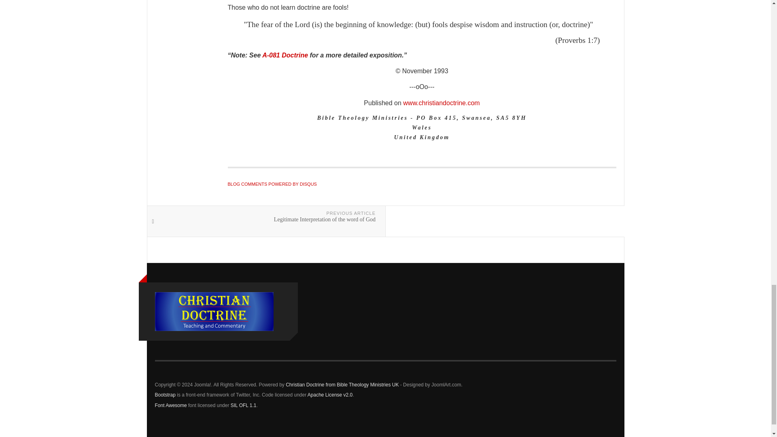 The image size is (777, 437). Describe the element at coordinates (342, 384) in the screenshot. I see `Christian Doctrine from Bible Theology Ministries UK` at that location.